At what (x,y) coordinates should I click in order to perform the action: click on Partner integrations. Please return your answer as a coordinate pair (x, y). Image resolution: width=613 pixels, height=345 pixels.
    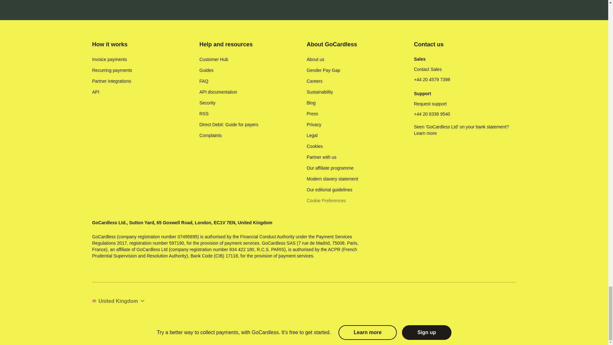
    Looking at the image, I should click on (111, 81).